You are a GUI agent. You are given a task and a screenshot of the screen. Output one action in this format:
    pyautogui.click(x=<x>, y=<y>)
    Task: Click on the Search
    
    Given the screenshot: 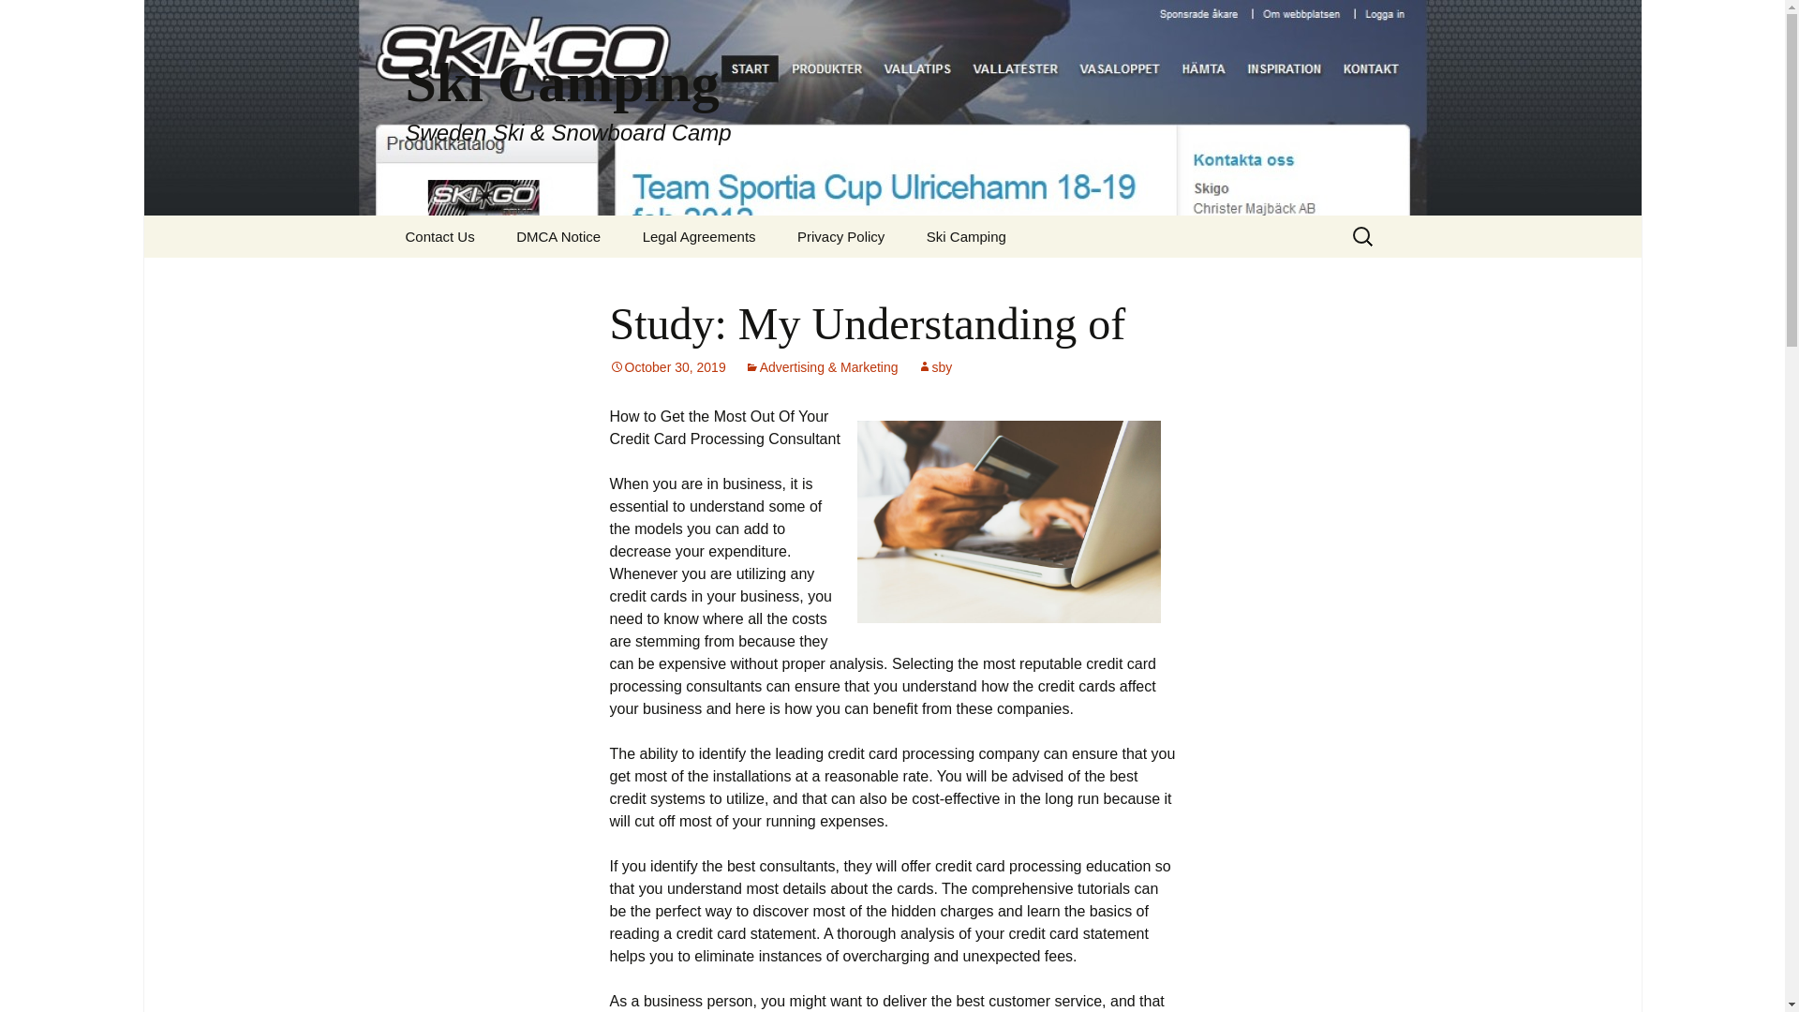 What is the action you would take?
    pyautogui.click(x=43, y=19)
    